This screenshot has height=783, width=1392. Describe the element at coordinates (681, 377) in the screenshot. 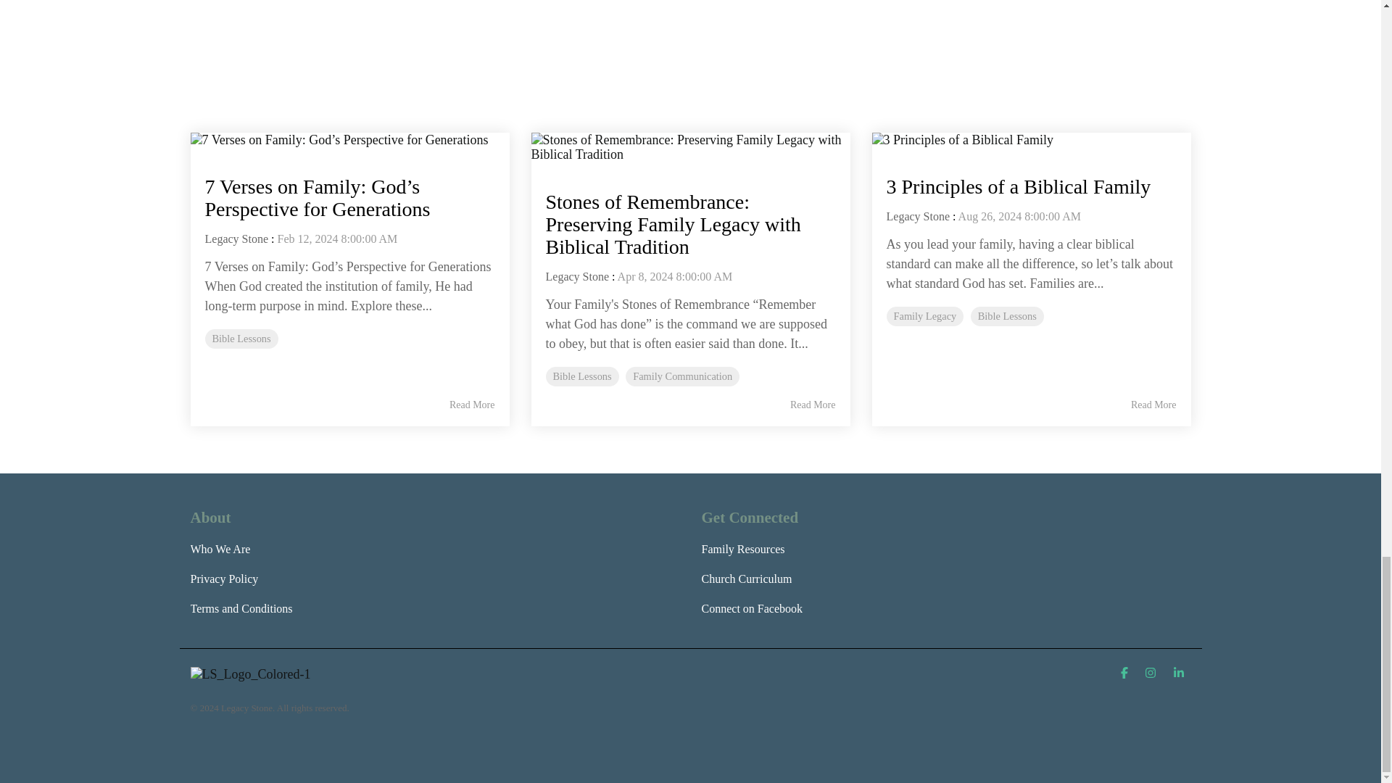

I see `Family Communication` at that location.